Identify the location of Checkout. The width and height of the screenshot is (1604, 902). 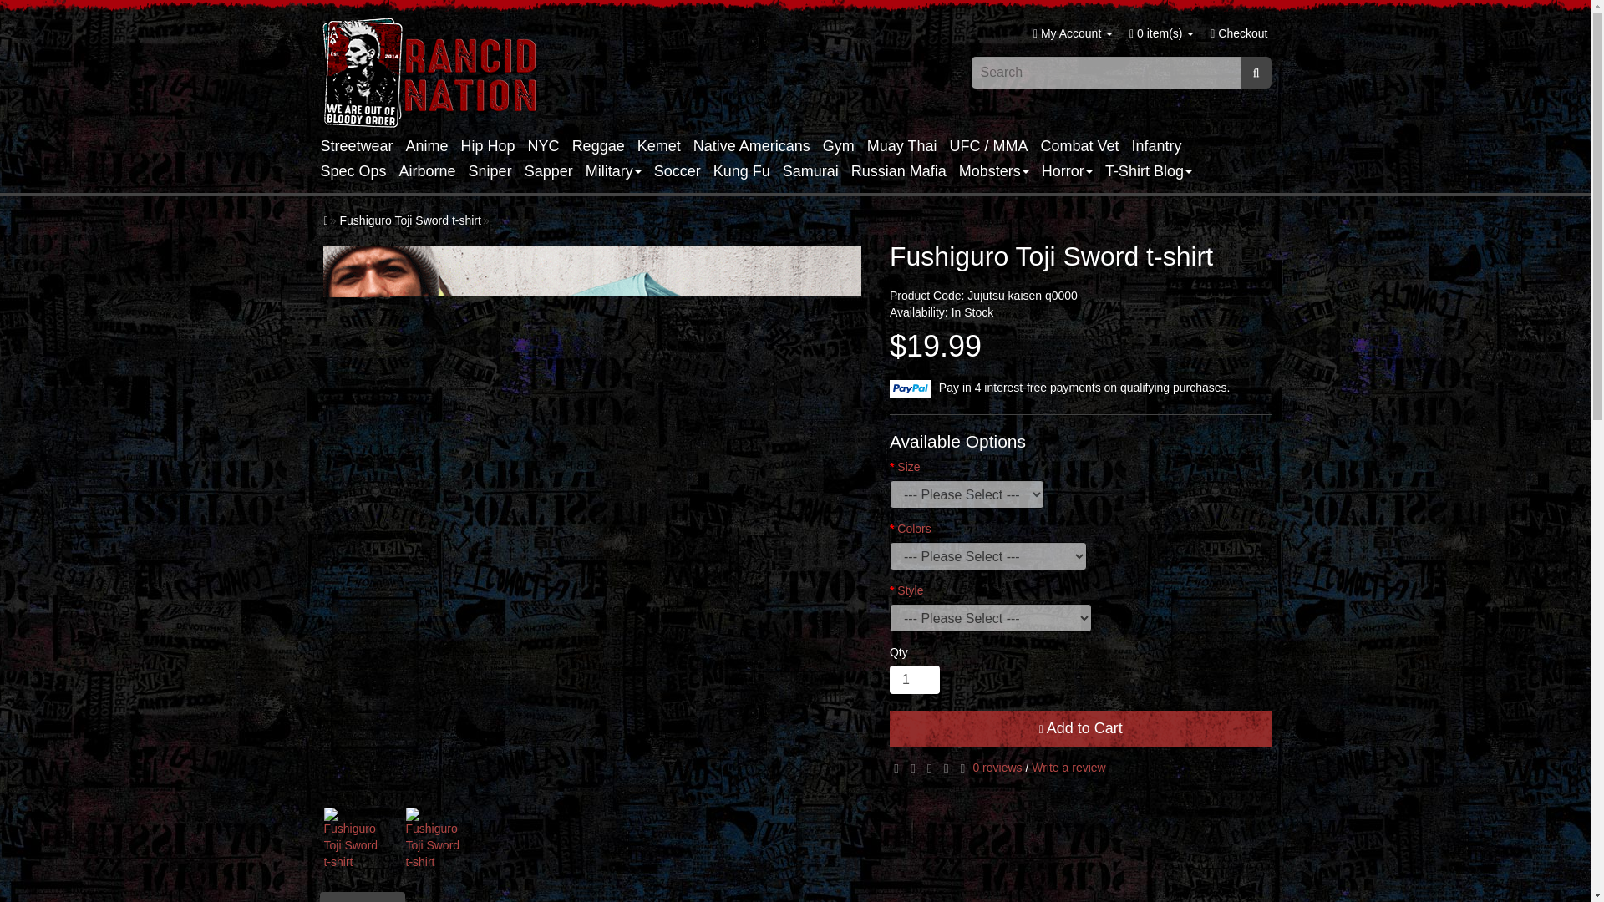
(1238, 33).